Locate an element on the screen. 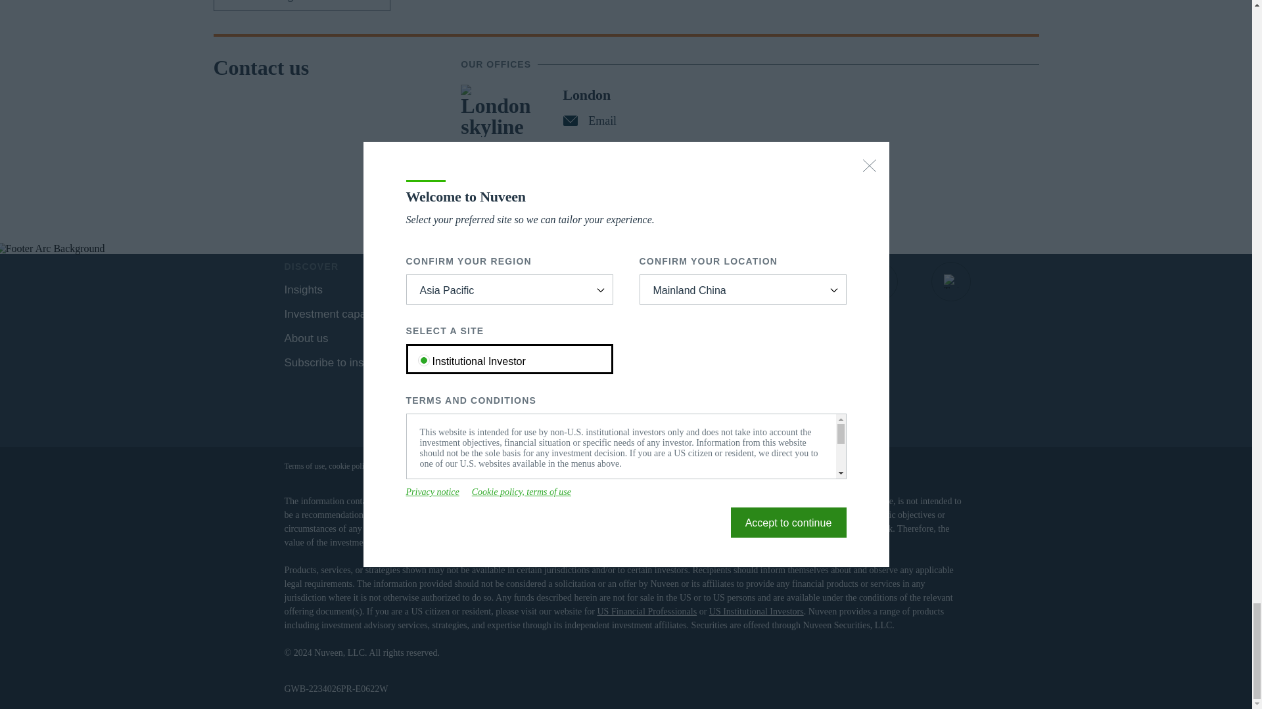 This screenshot has height=709, width=1262. opens in a new window is located at coordinates (805, 281).